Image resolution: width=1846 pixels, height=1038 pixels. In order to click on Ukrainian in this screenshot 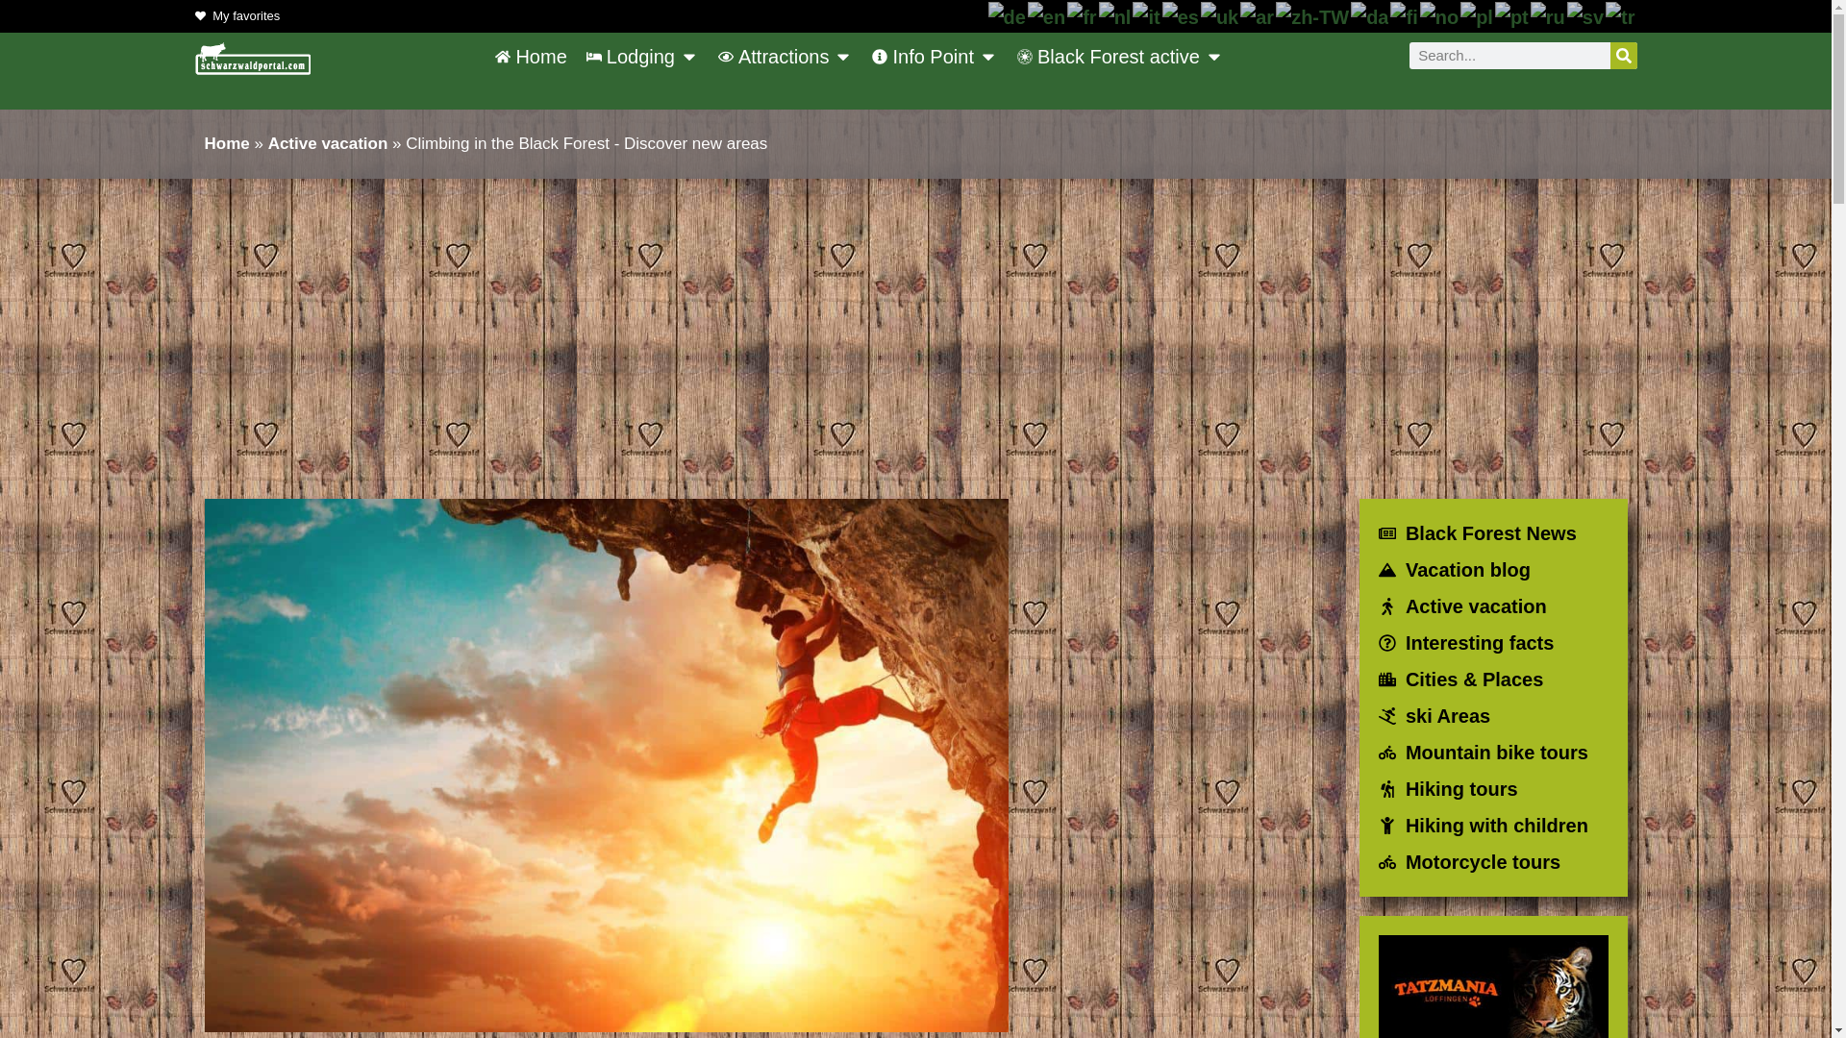, I will do `click(1221, 15)`.